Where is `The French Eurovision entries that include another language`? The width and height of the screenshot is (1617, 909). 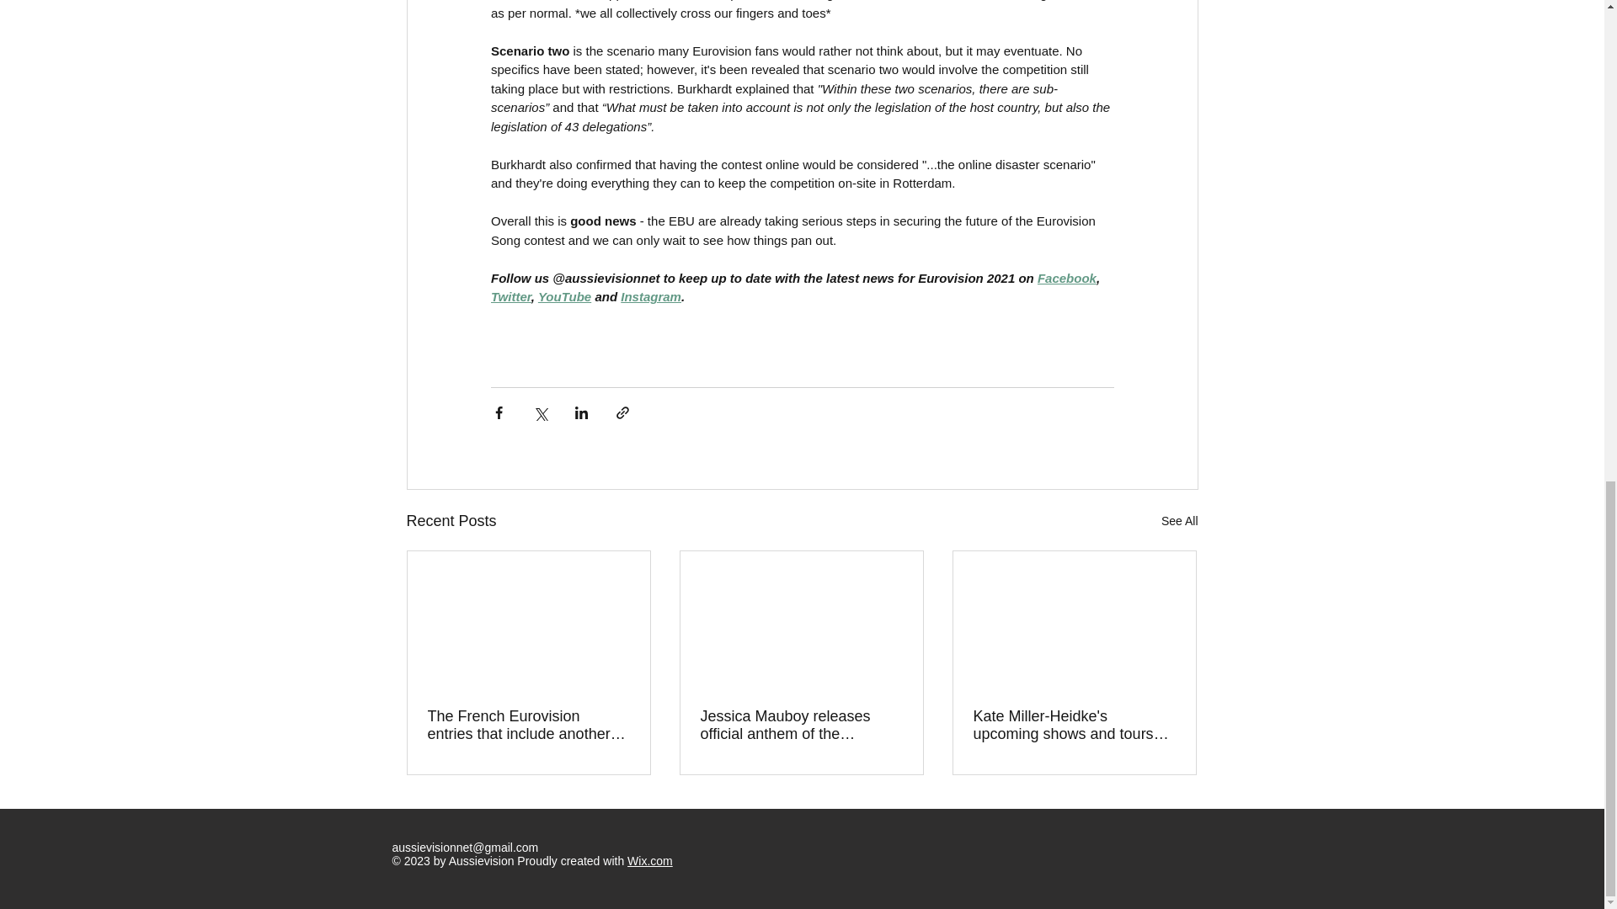 The French Eurovision entries that include another language is located at coordinates (529, 726).